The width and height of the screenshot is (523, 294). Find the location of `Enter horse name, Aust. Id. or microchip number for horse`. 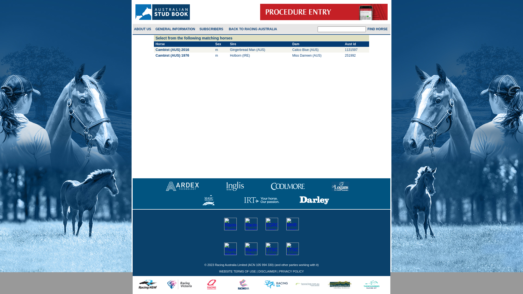

Enter horse name, Aust. Id. or microchip number for horse is located at coordinates (378, 29).